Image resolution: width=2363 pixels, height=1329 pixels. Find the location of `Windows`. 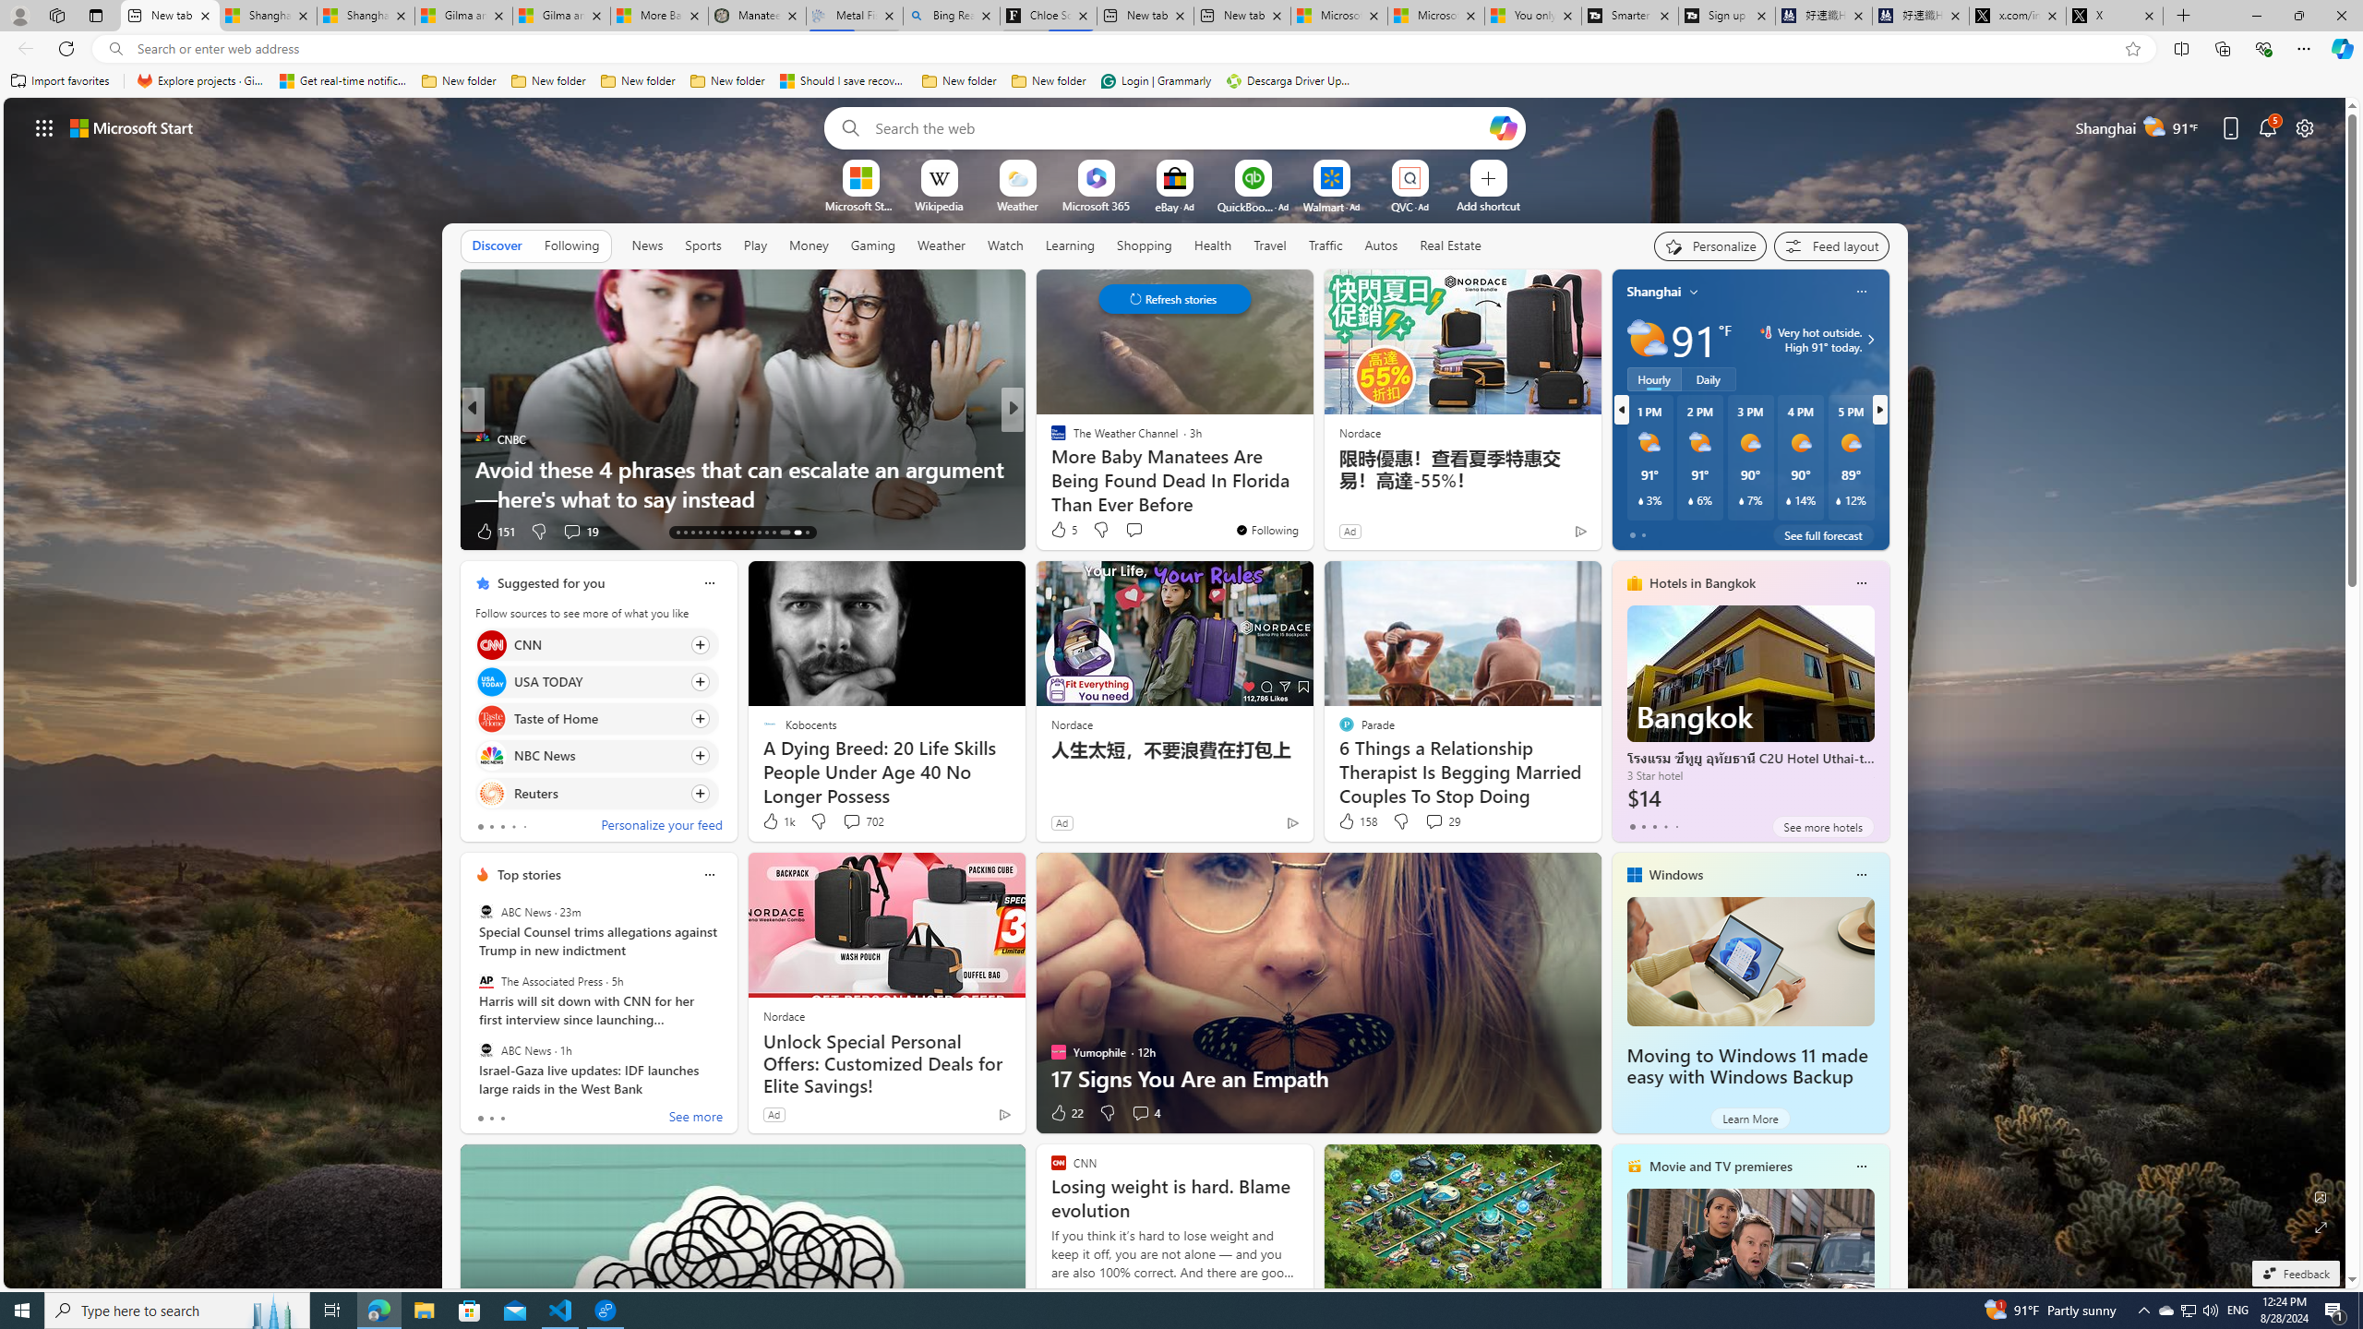

Windows is located at coordinates (1676, 875).